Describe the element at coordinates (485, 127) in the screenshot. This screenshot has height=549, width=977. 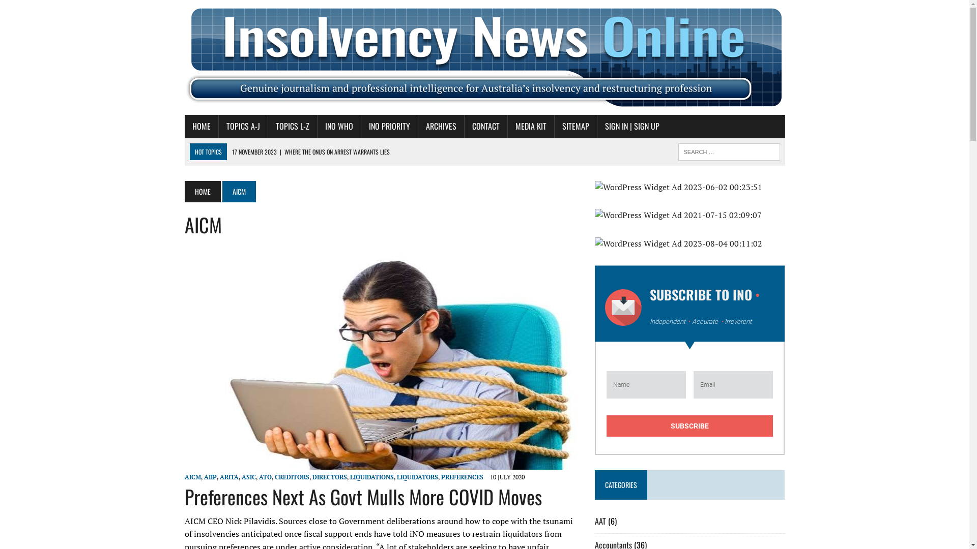
I see `CONTACT` at that location.